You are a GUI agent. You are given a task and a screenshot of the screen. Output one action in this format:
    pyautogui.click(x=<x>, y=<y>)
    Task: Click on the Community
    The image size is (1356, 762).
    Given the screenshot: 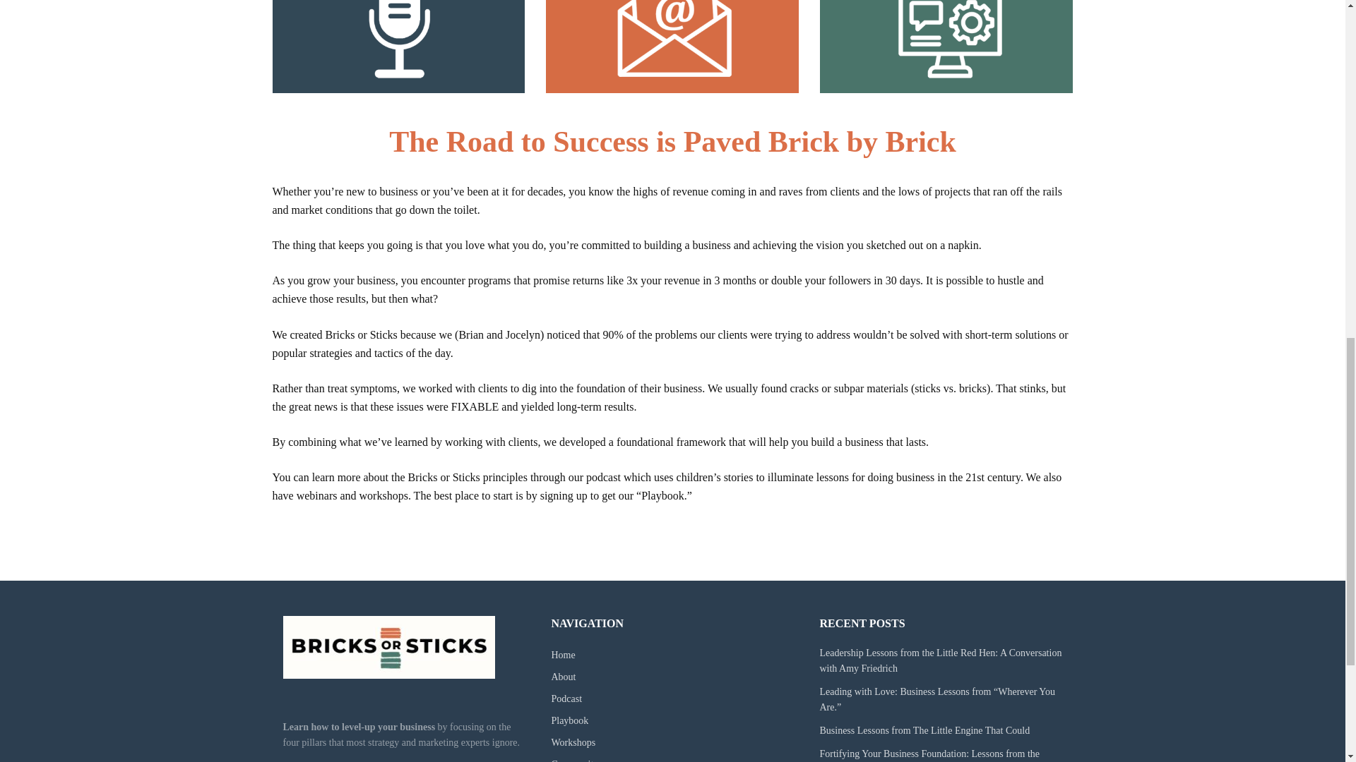 What is the action you would take?
    pyautogui.click(x=573, y=761)
    